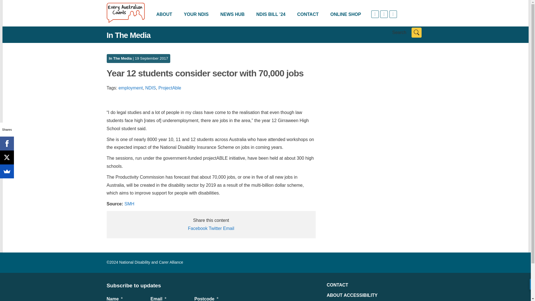  I want to click on X, so click(7, 157).